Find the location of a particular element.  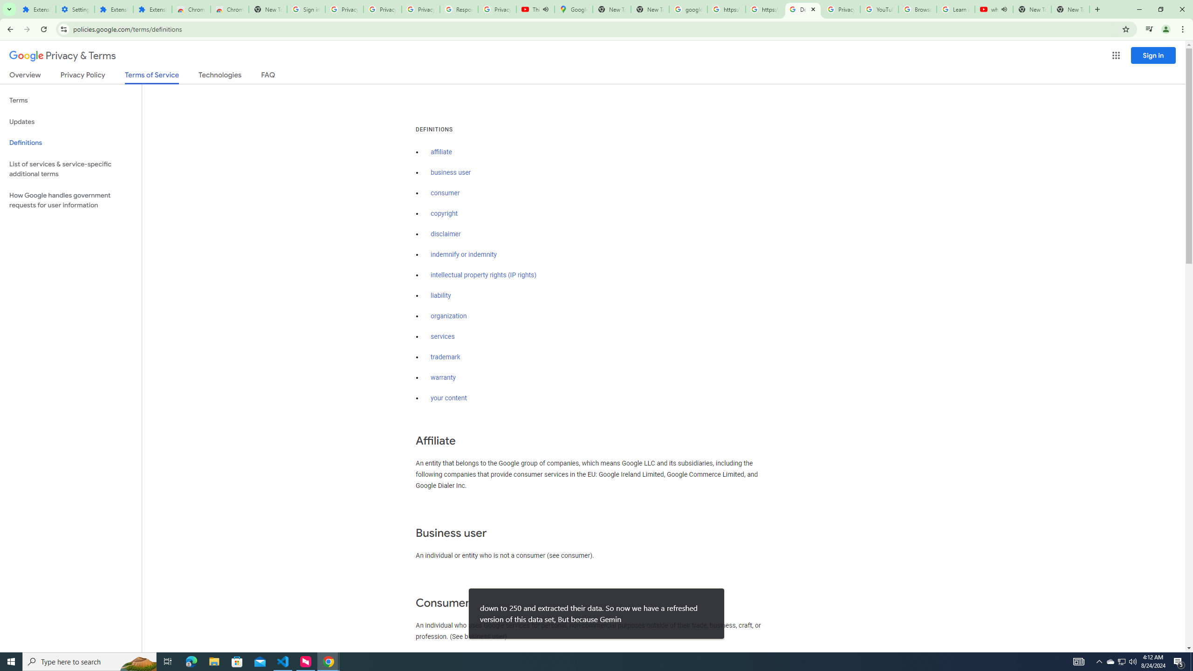

Google Maps is located at coordinates (573, 9).